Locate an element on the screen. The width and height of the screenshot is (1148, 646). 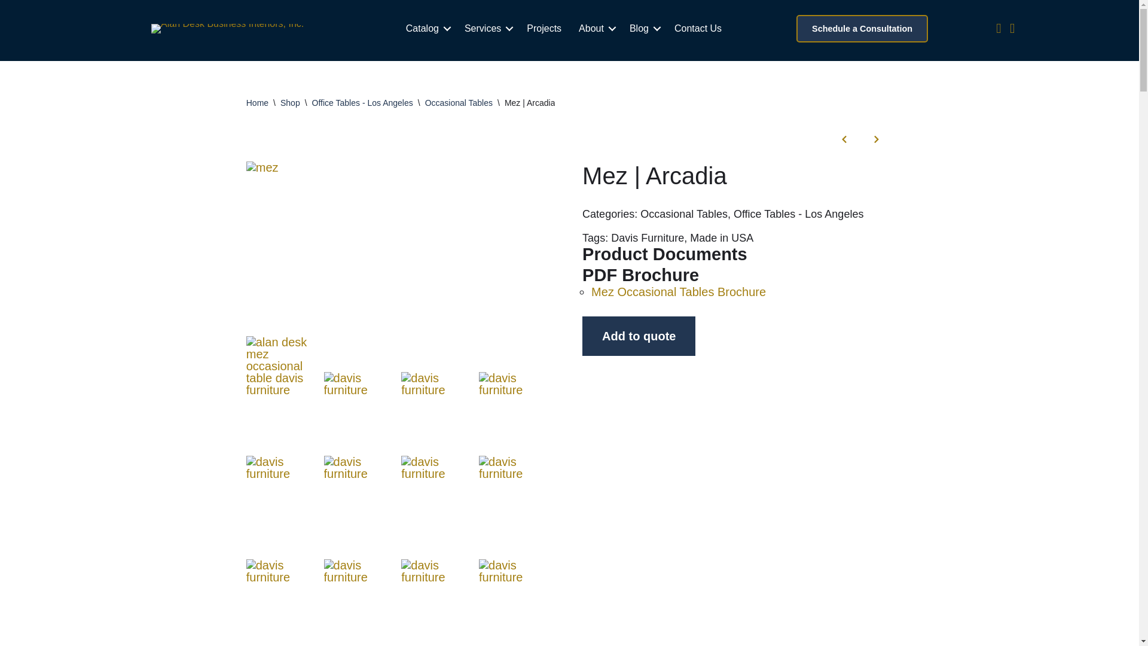
Skip to content is located at coordinates (9, 25).